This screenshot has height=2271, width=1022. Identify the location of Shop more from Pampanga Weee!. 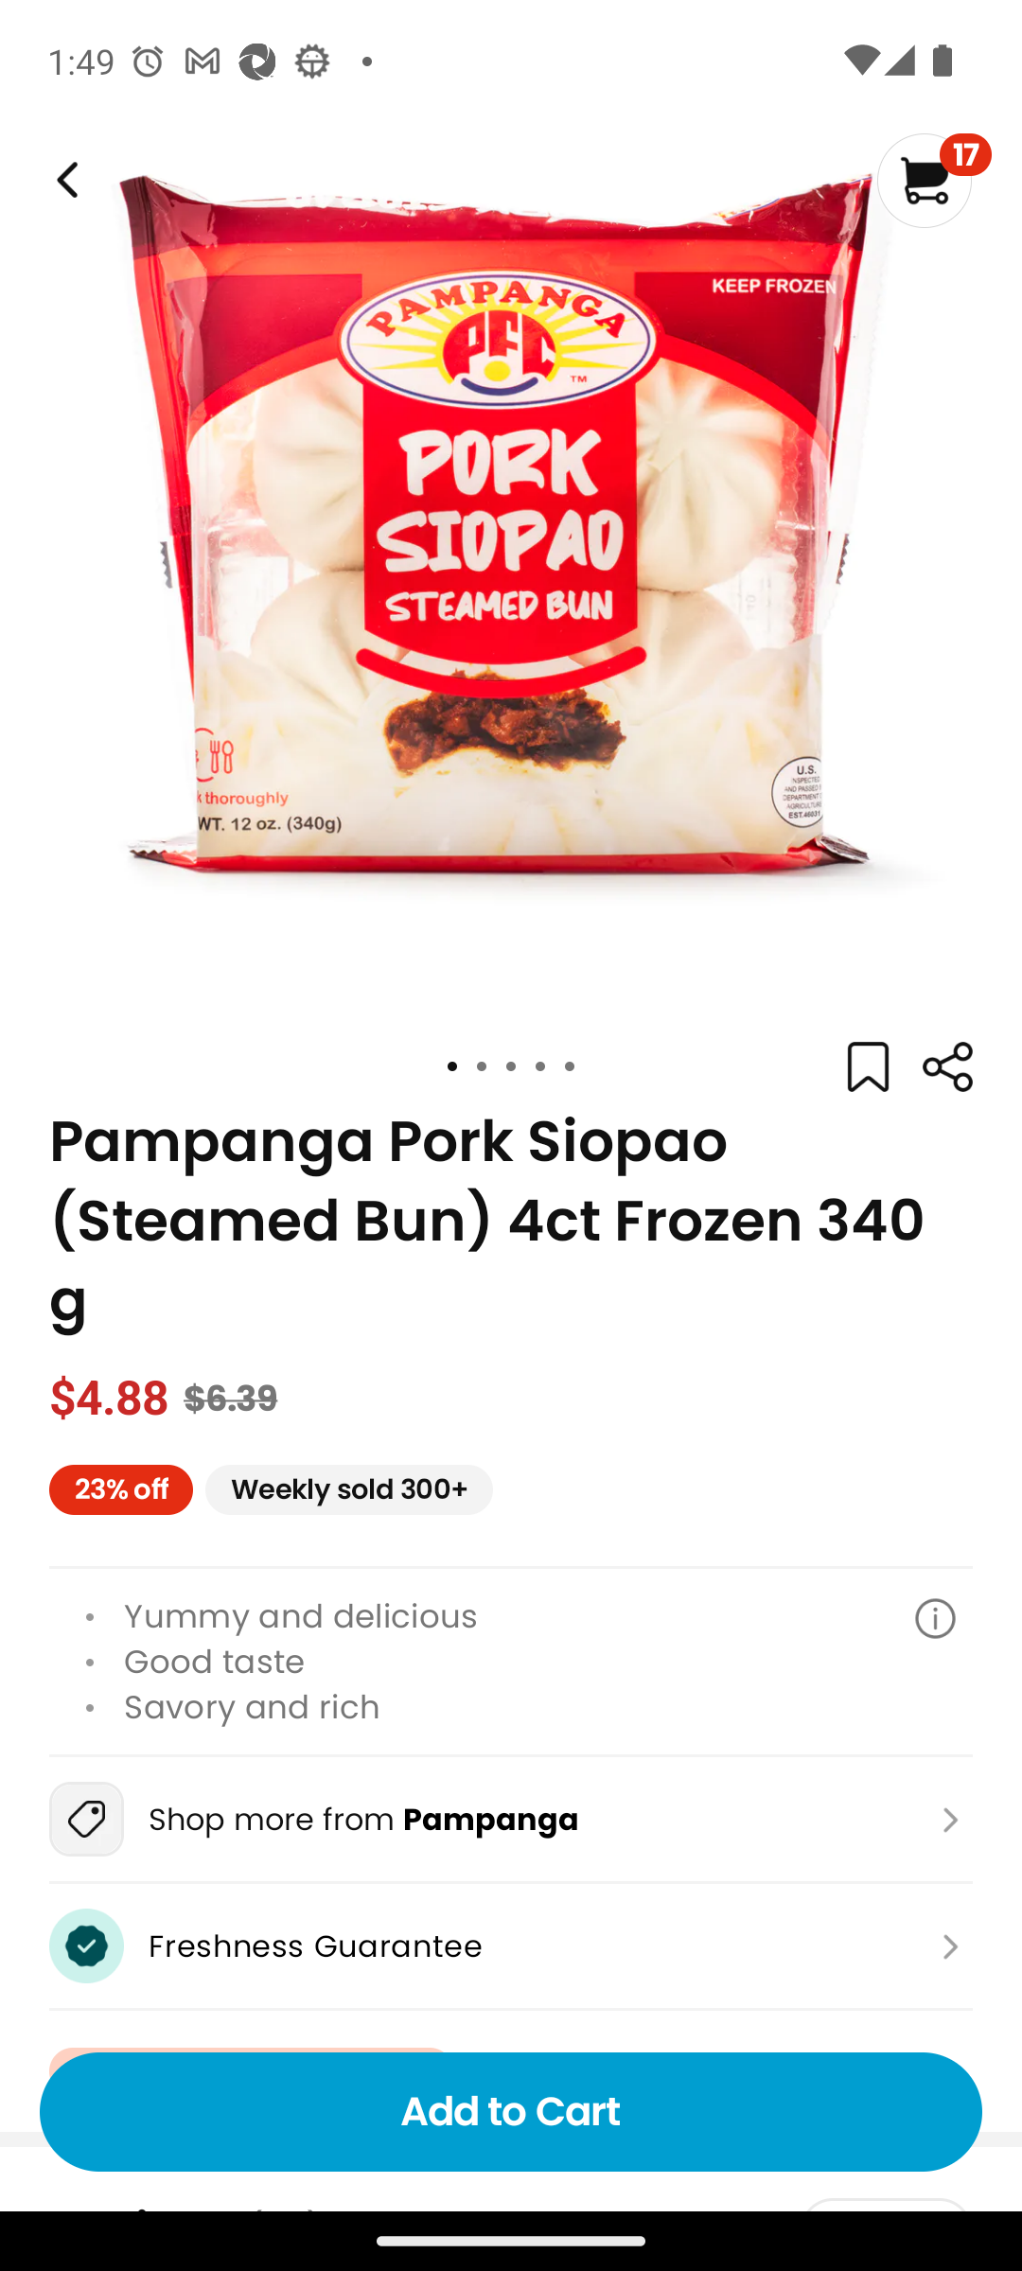
(511, 1819).